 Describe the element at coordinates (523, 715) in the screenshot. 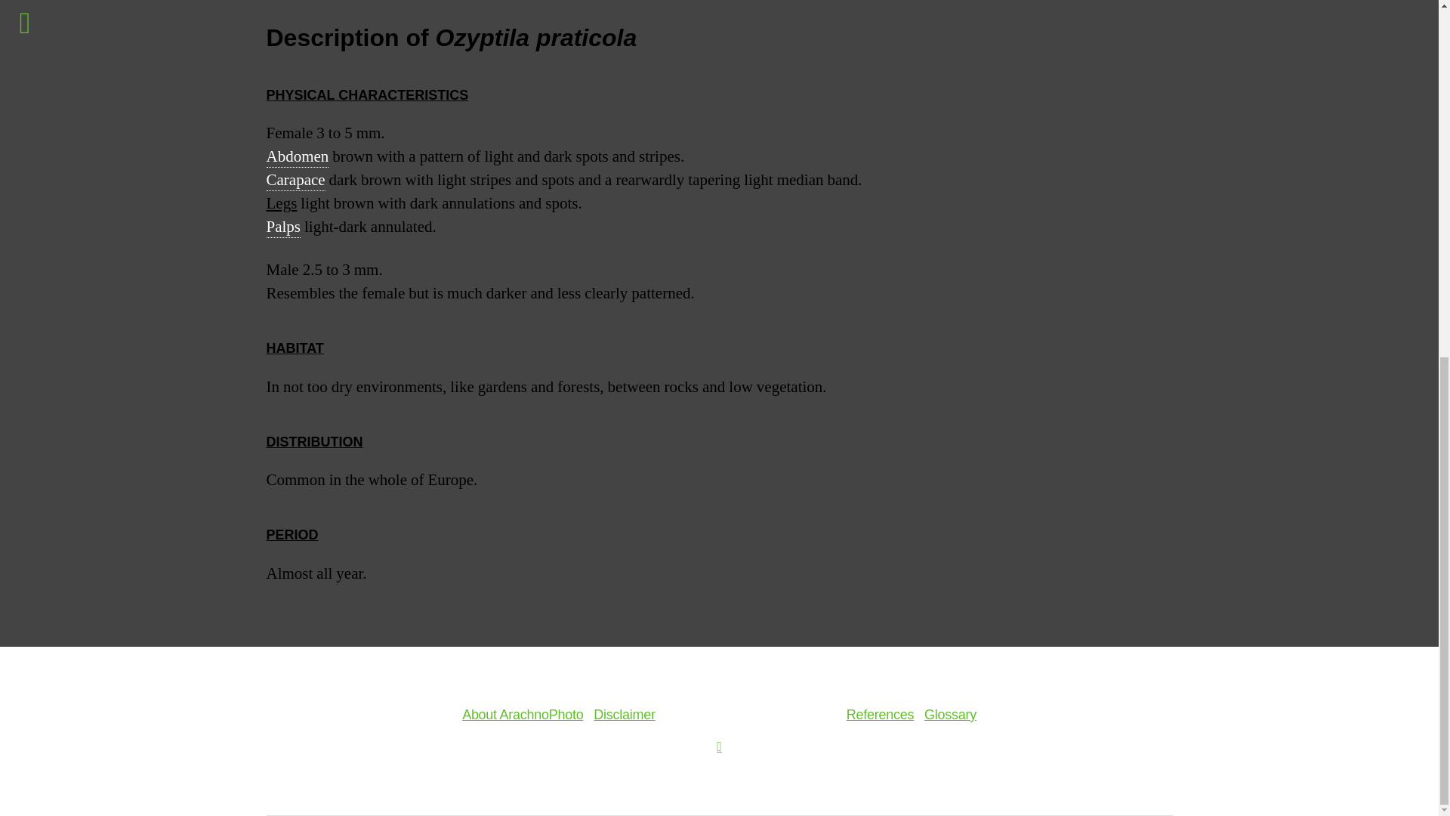

I see `About ArachnoPhoto` at that location.